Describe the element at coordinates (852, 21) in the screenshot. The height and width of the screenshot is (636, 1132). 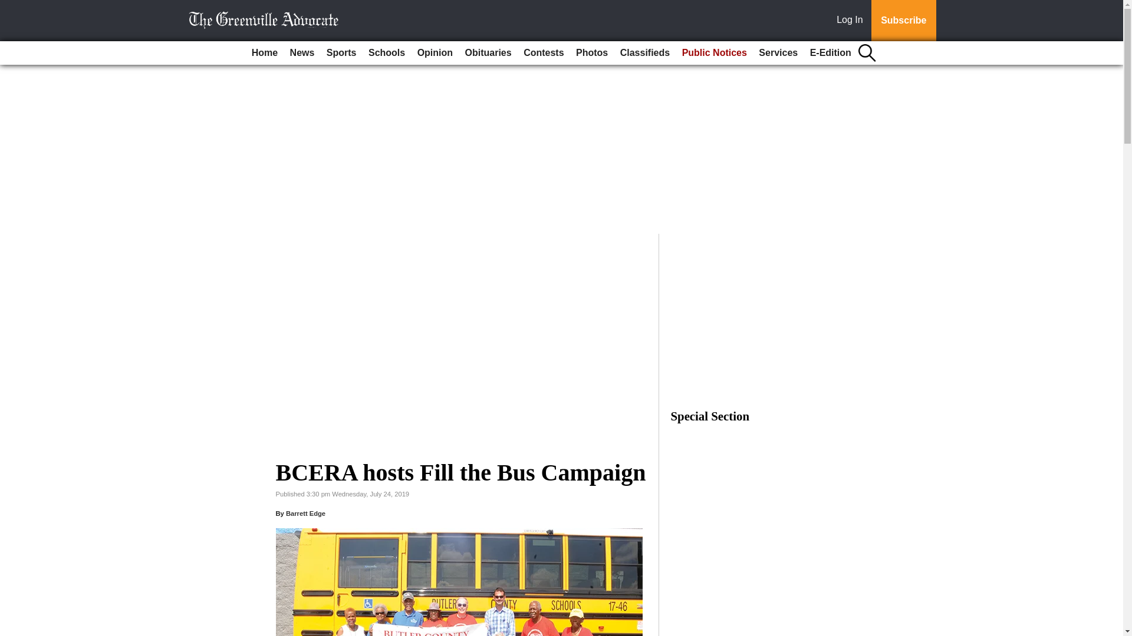
I see `Log In` at that location.